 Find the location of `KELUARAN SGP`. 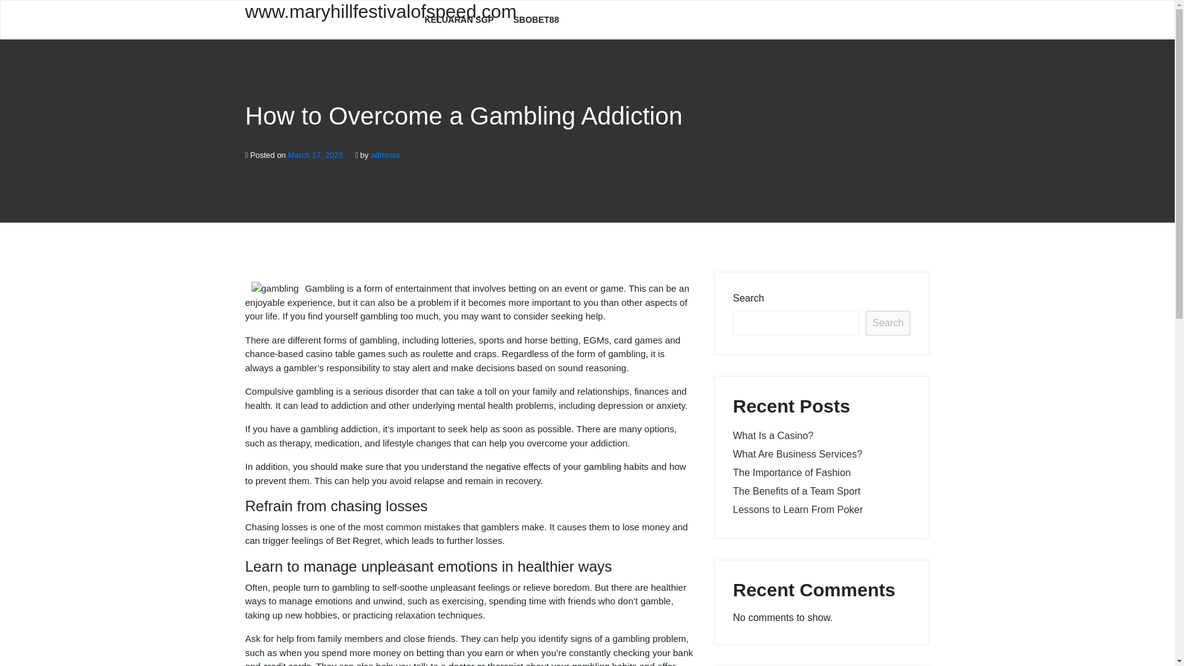

KELUARAN SGP is located at coordinates (459, 20).